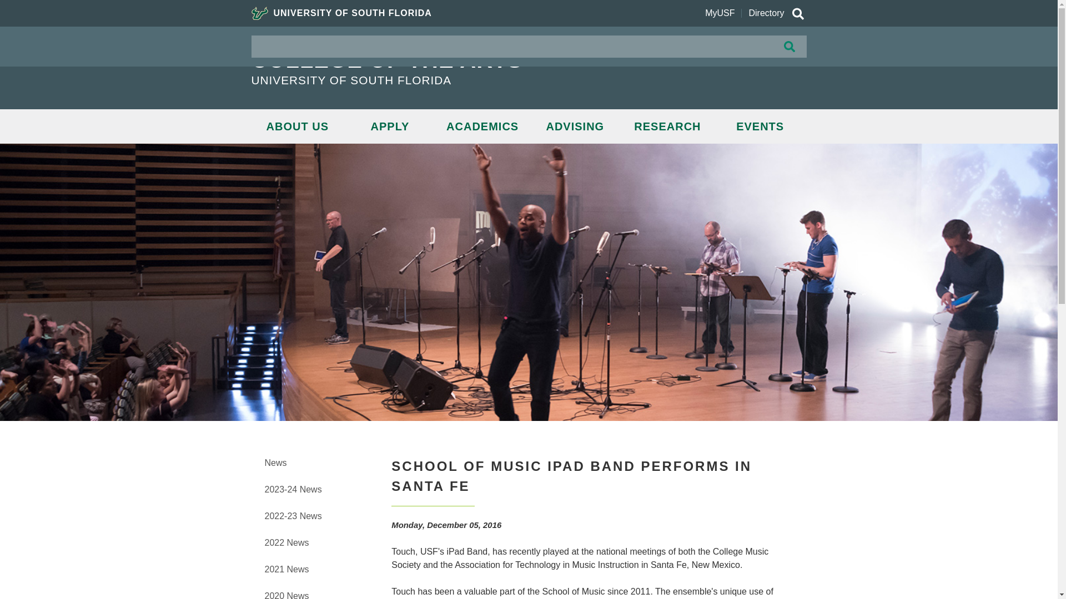  I want to click on UNIVERSITY OF SOUTH FLORIDA, so click(341, 13).